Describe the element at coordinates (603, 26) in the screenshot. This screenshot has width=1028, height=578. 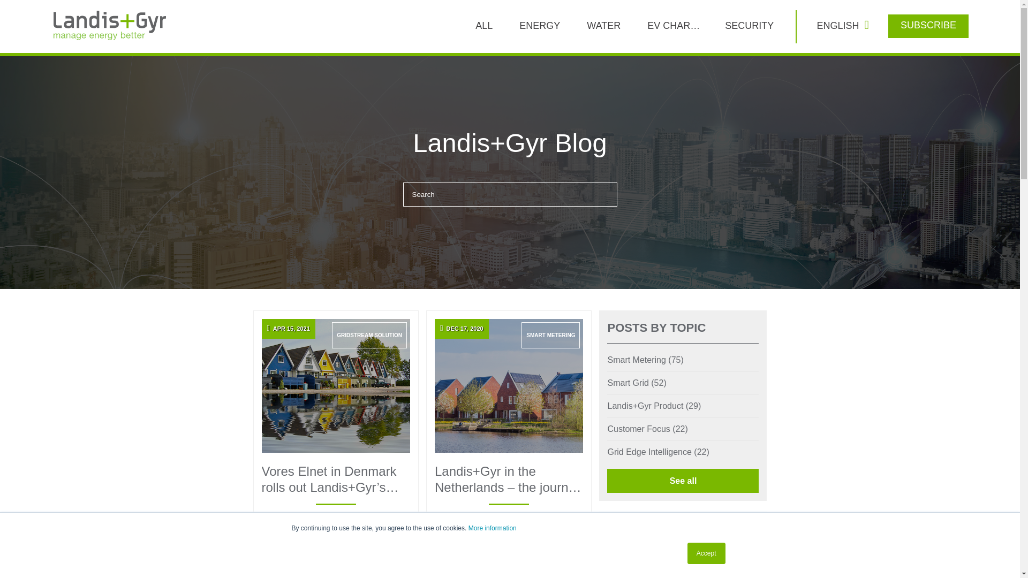
I see `WATER` at that location.